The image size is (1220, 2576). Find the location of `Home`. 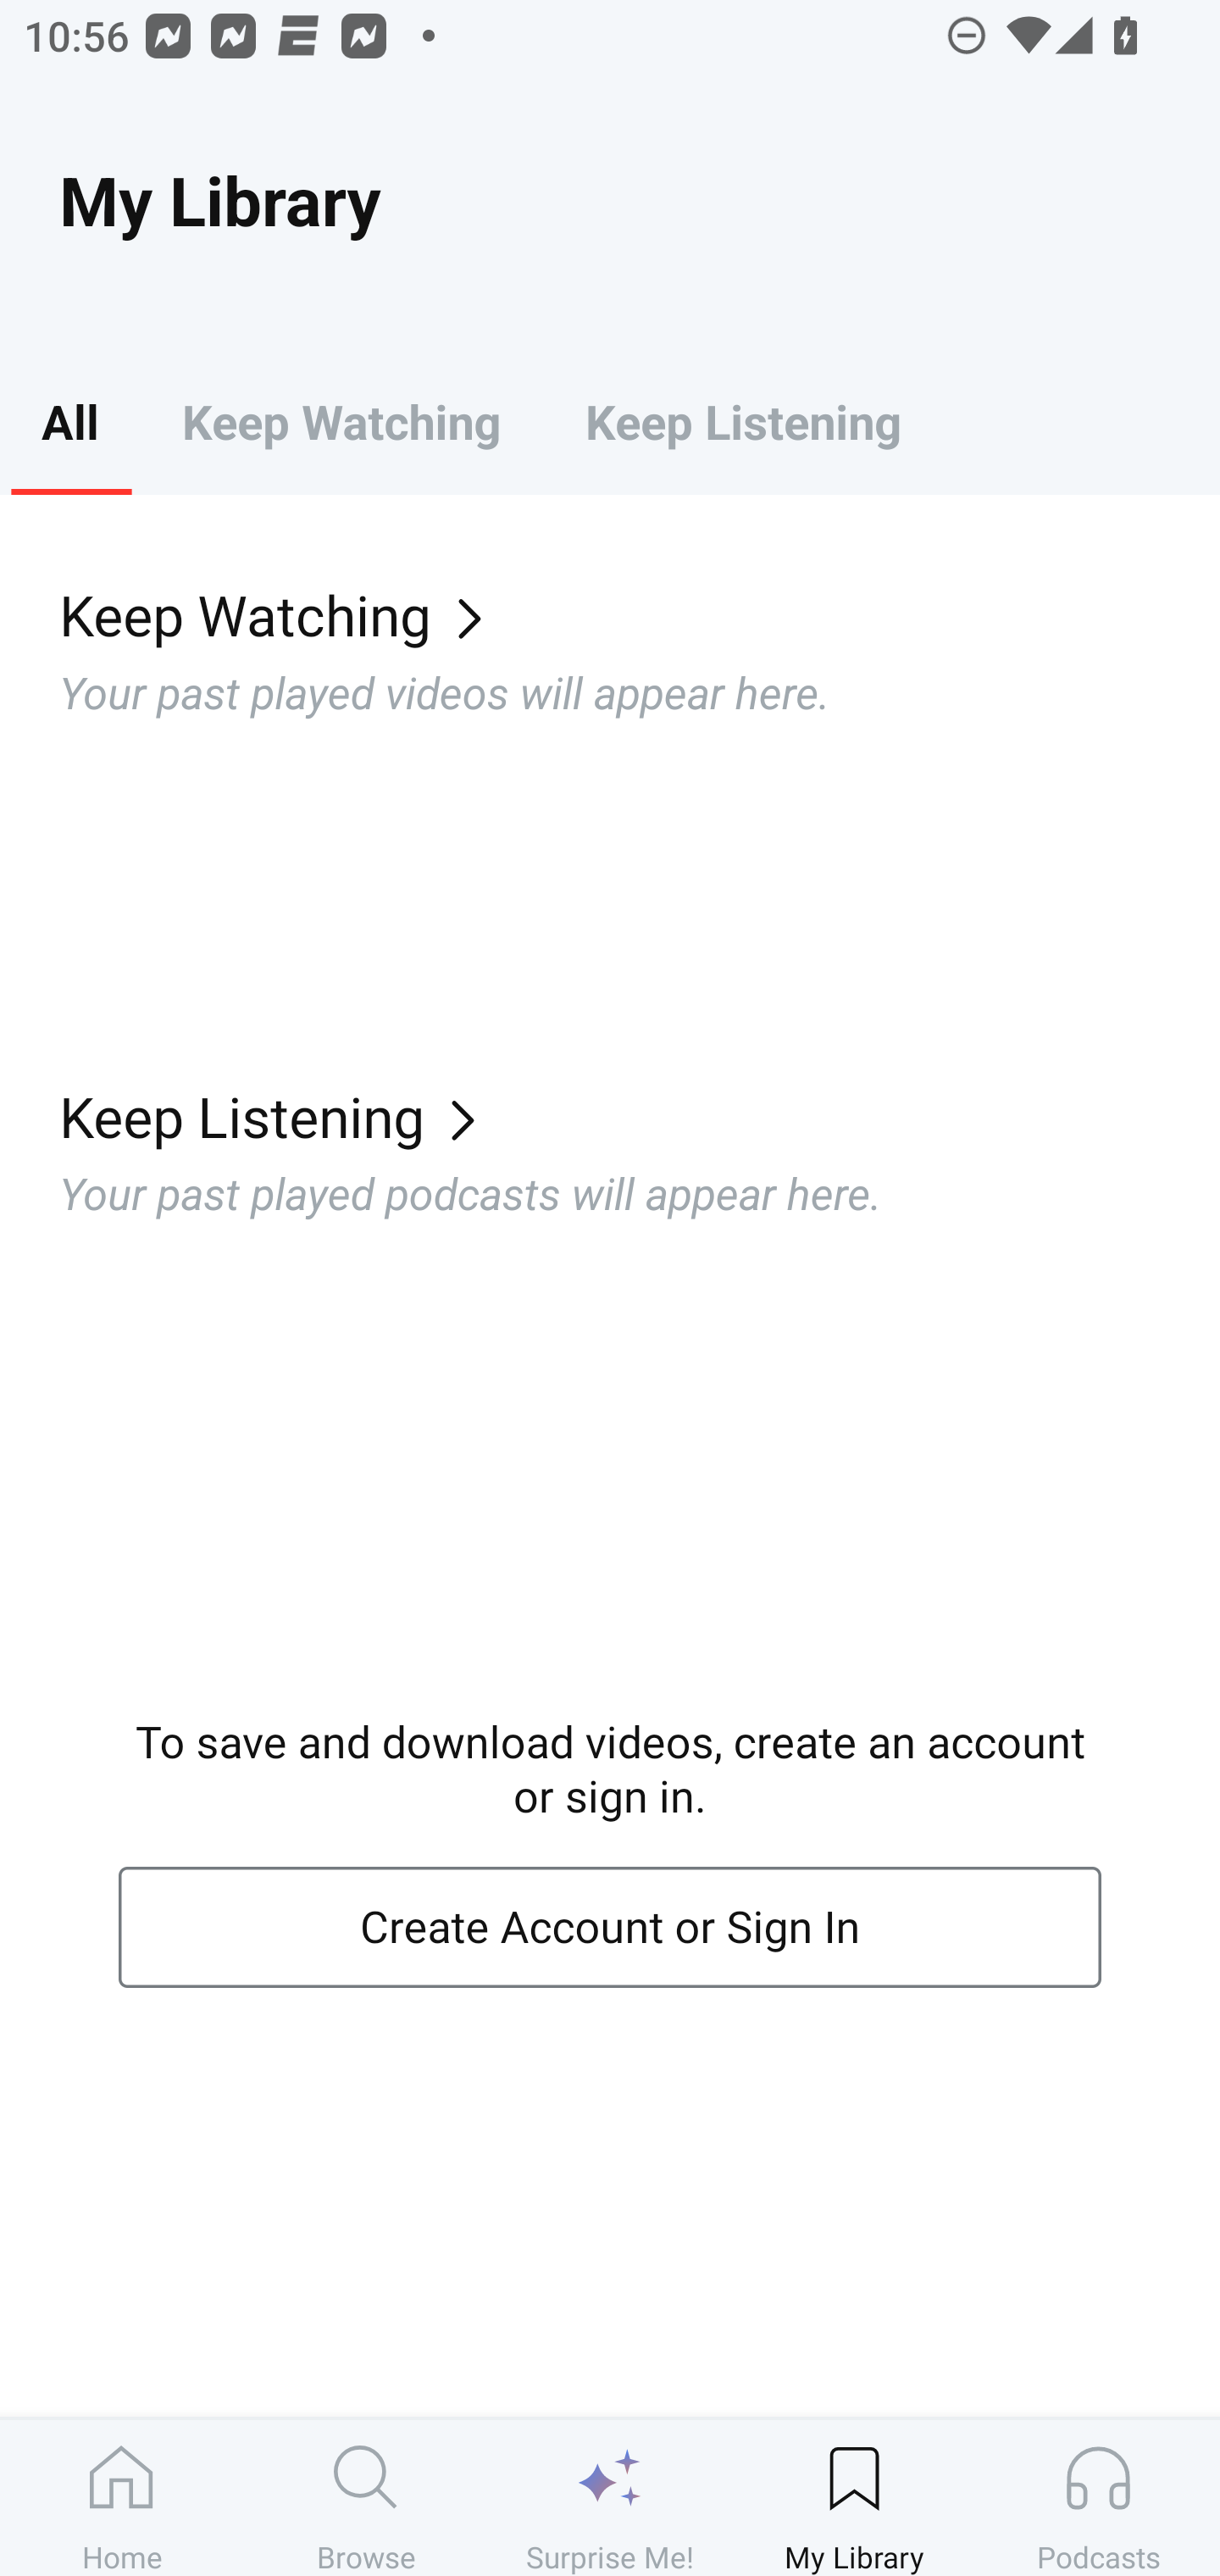

Home is located at coordinates (122, 2497).